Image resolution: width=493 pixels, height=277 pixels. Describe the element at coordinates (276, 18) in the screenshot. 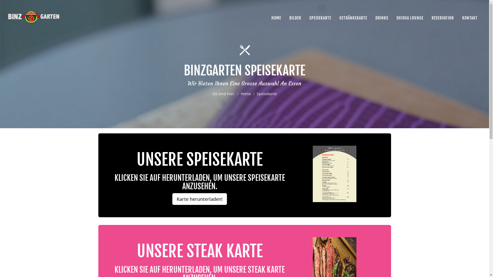

I see `HOME` at that location.